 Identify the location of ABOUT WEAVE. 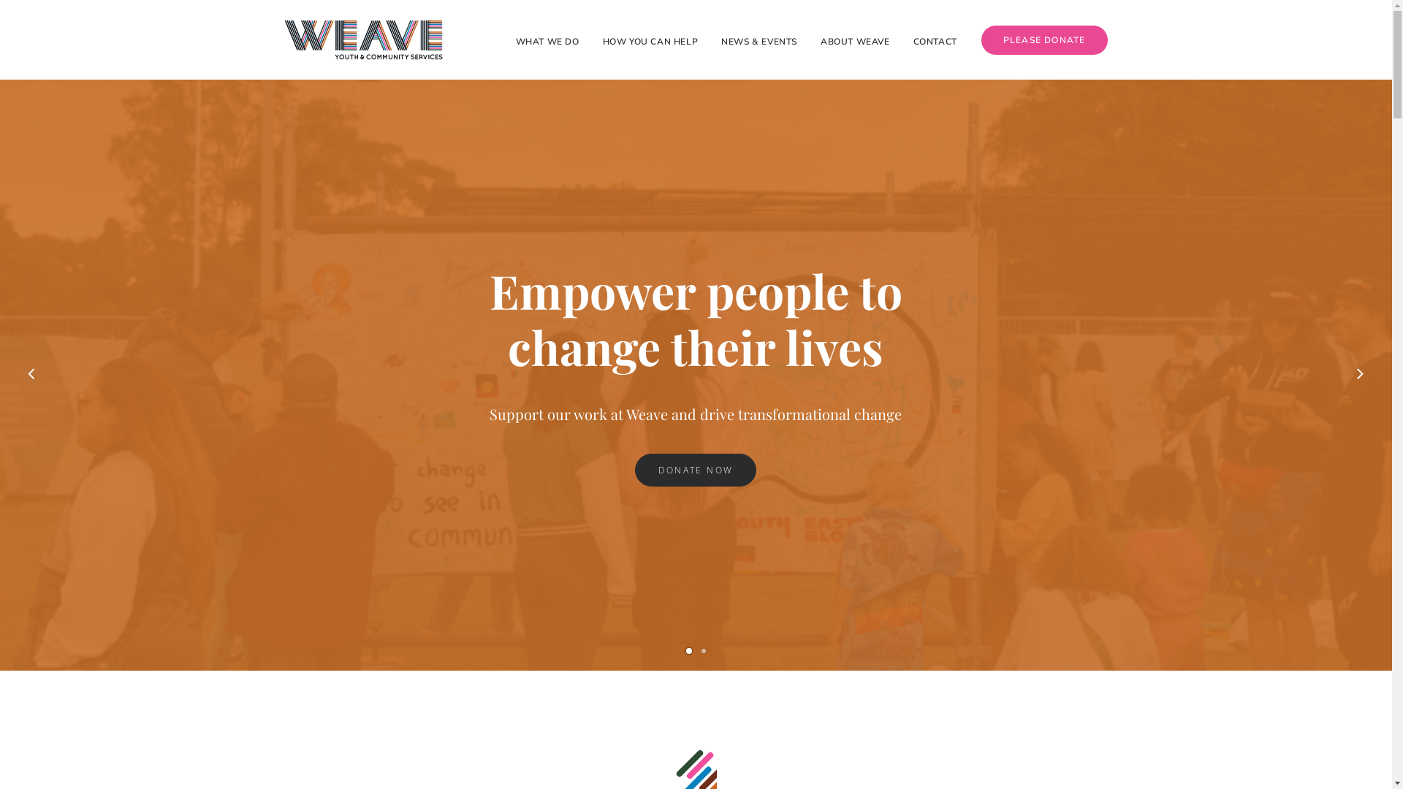
(855, 39).